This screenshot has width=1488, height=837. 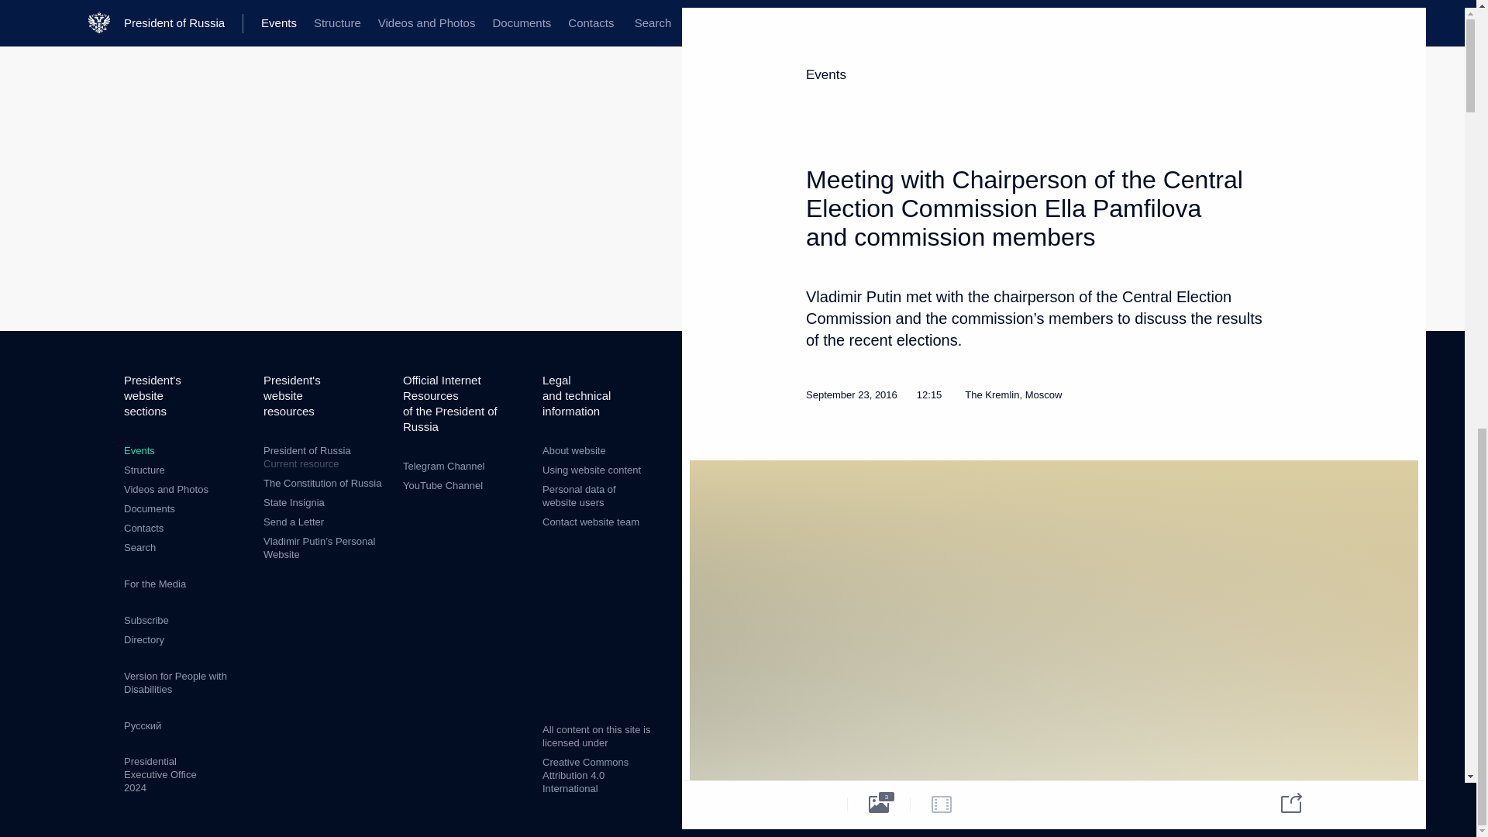 I want to click on Version for People with Disabilities, so click(x=155, y=584).